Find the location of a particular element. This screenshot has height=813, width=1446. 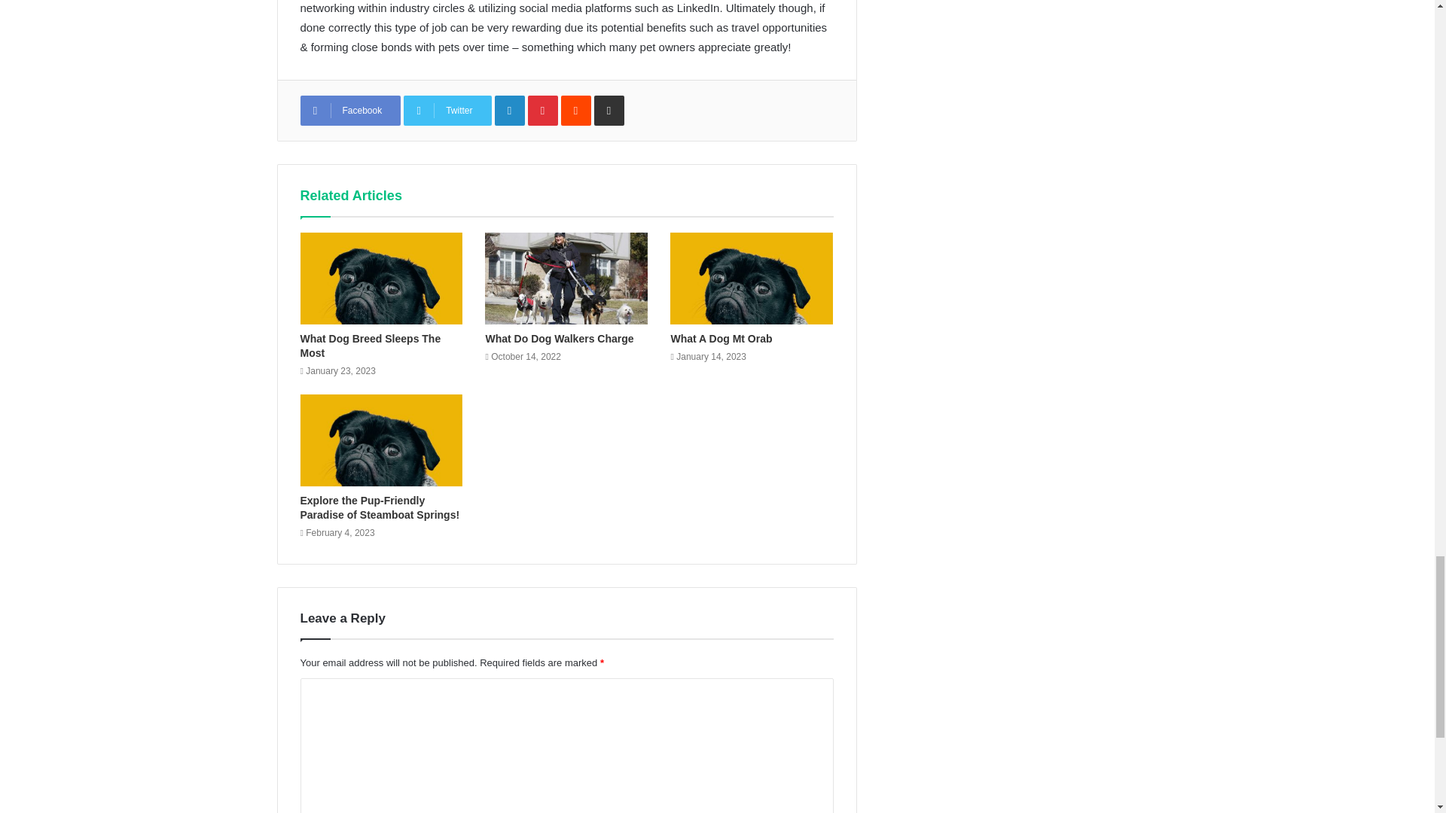

Explore the Pup-Friendly Paradise of Steamboat Springs! is located at coordinates (380, 507).